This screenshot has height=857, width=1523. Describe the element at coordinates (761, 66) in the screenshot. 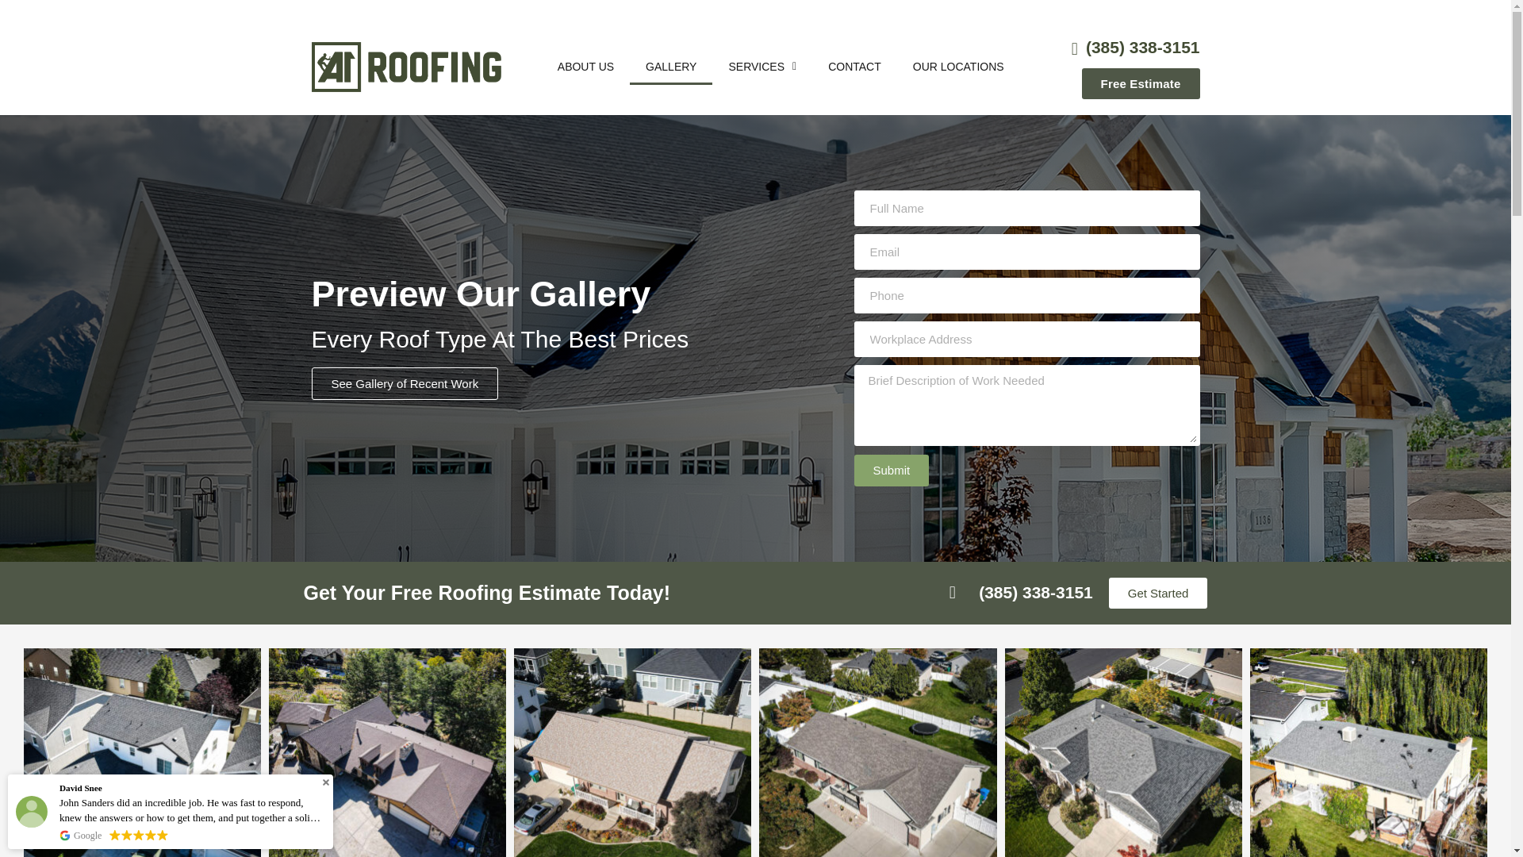

I see `SERVICES` at that location.